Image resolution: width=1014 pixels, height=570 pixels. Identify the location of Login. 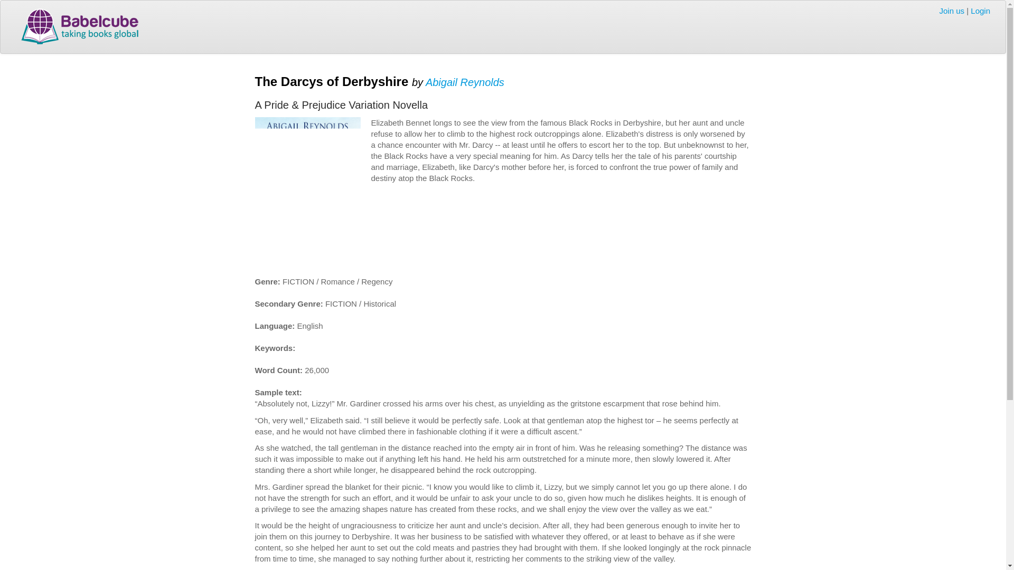
(980, 11).